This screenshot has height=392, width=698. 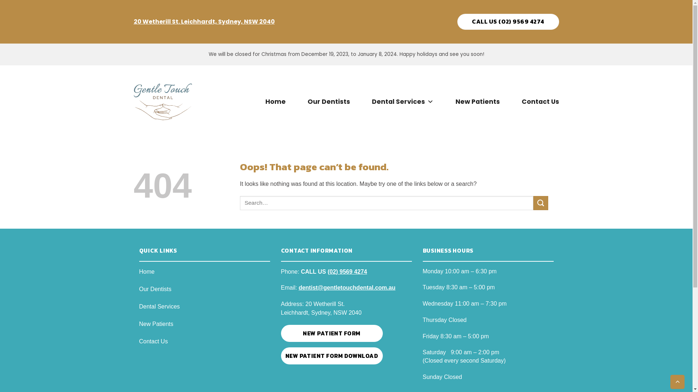 What do you see at coordinates (313, 271) in the screenshot?
I see `CALL US` at bounding box center [313, 271].